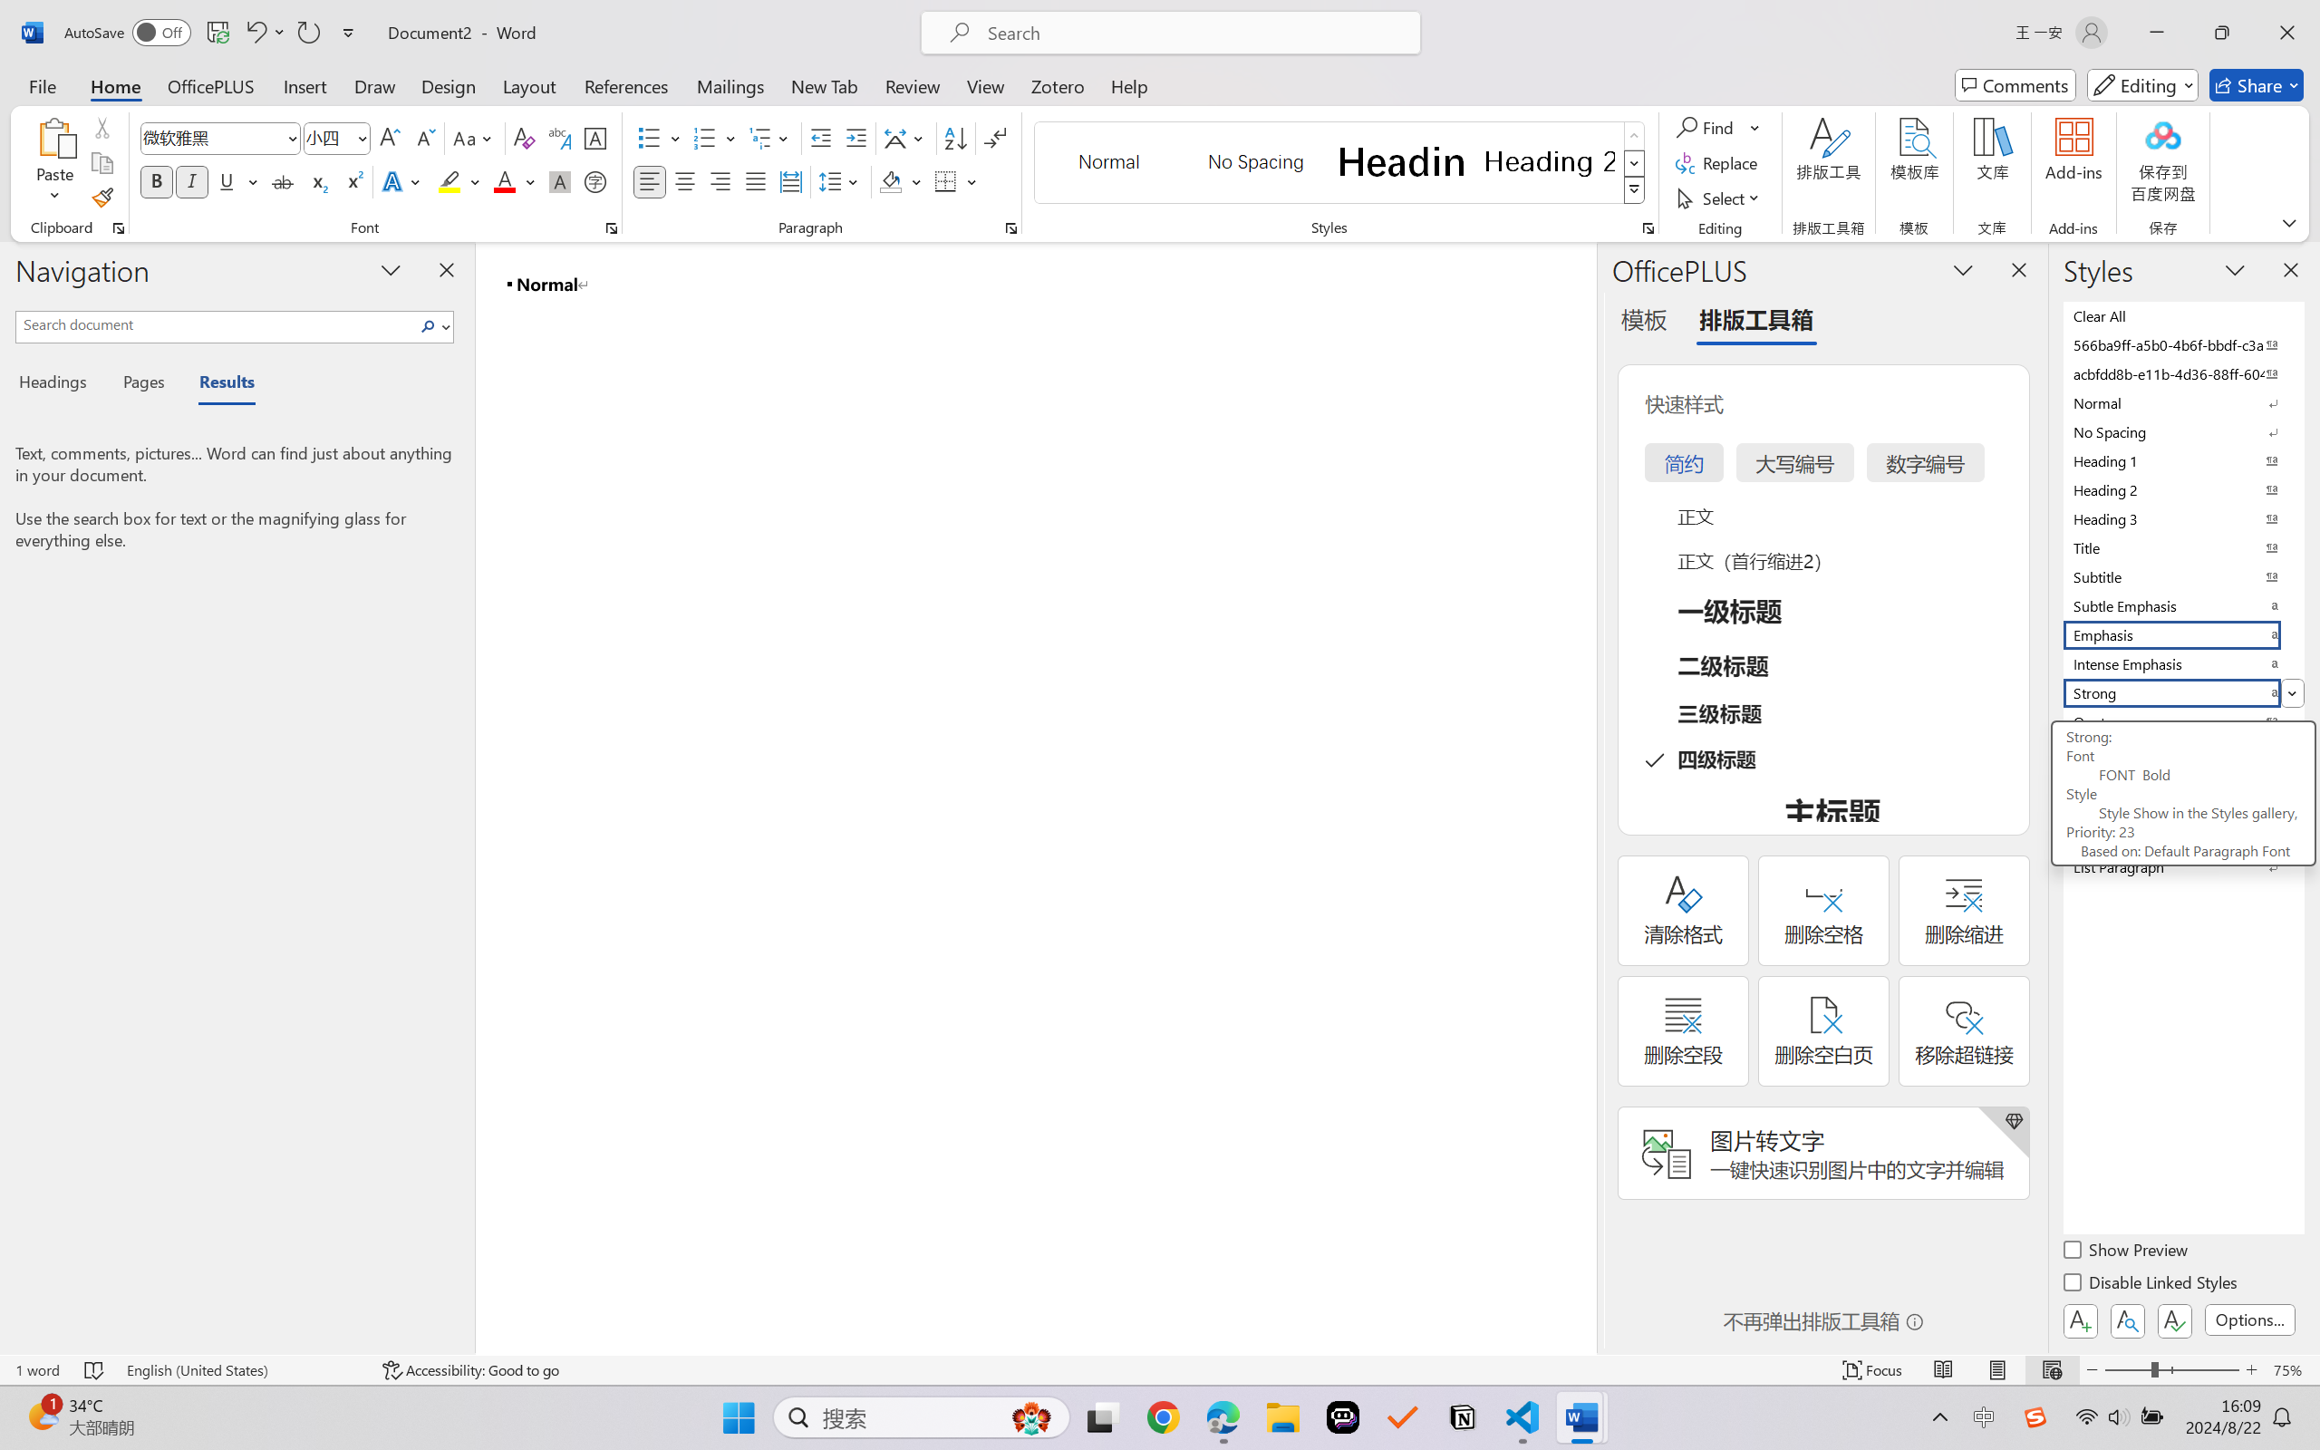  Describe the element at coordinates (2182, 721) in the screenshot. I see `Quote` at that location.